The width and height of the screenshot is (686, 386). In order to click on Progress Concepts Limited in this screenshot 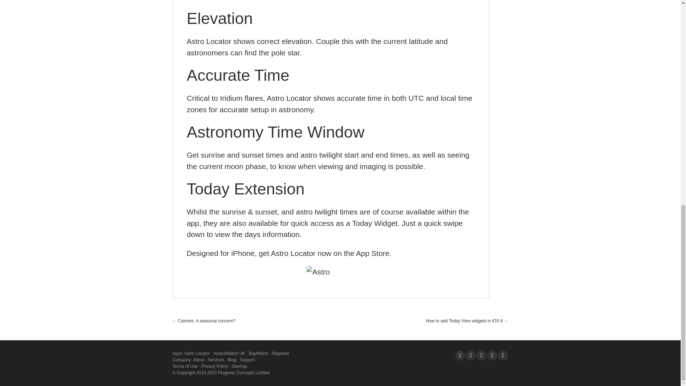, I will do `click(244, 372)`.